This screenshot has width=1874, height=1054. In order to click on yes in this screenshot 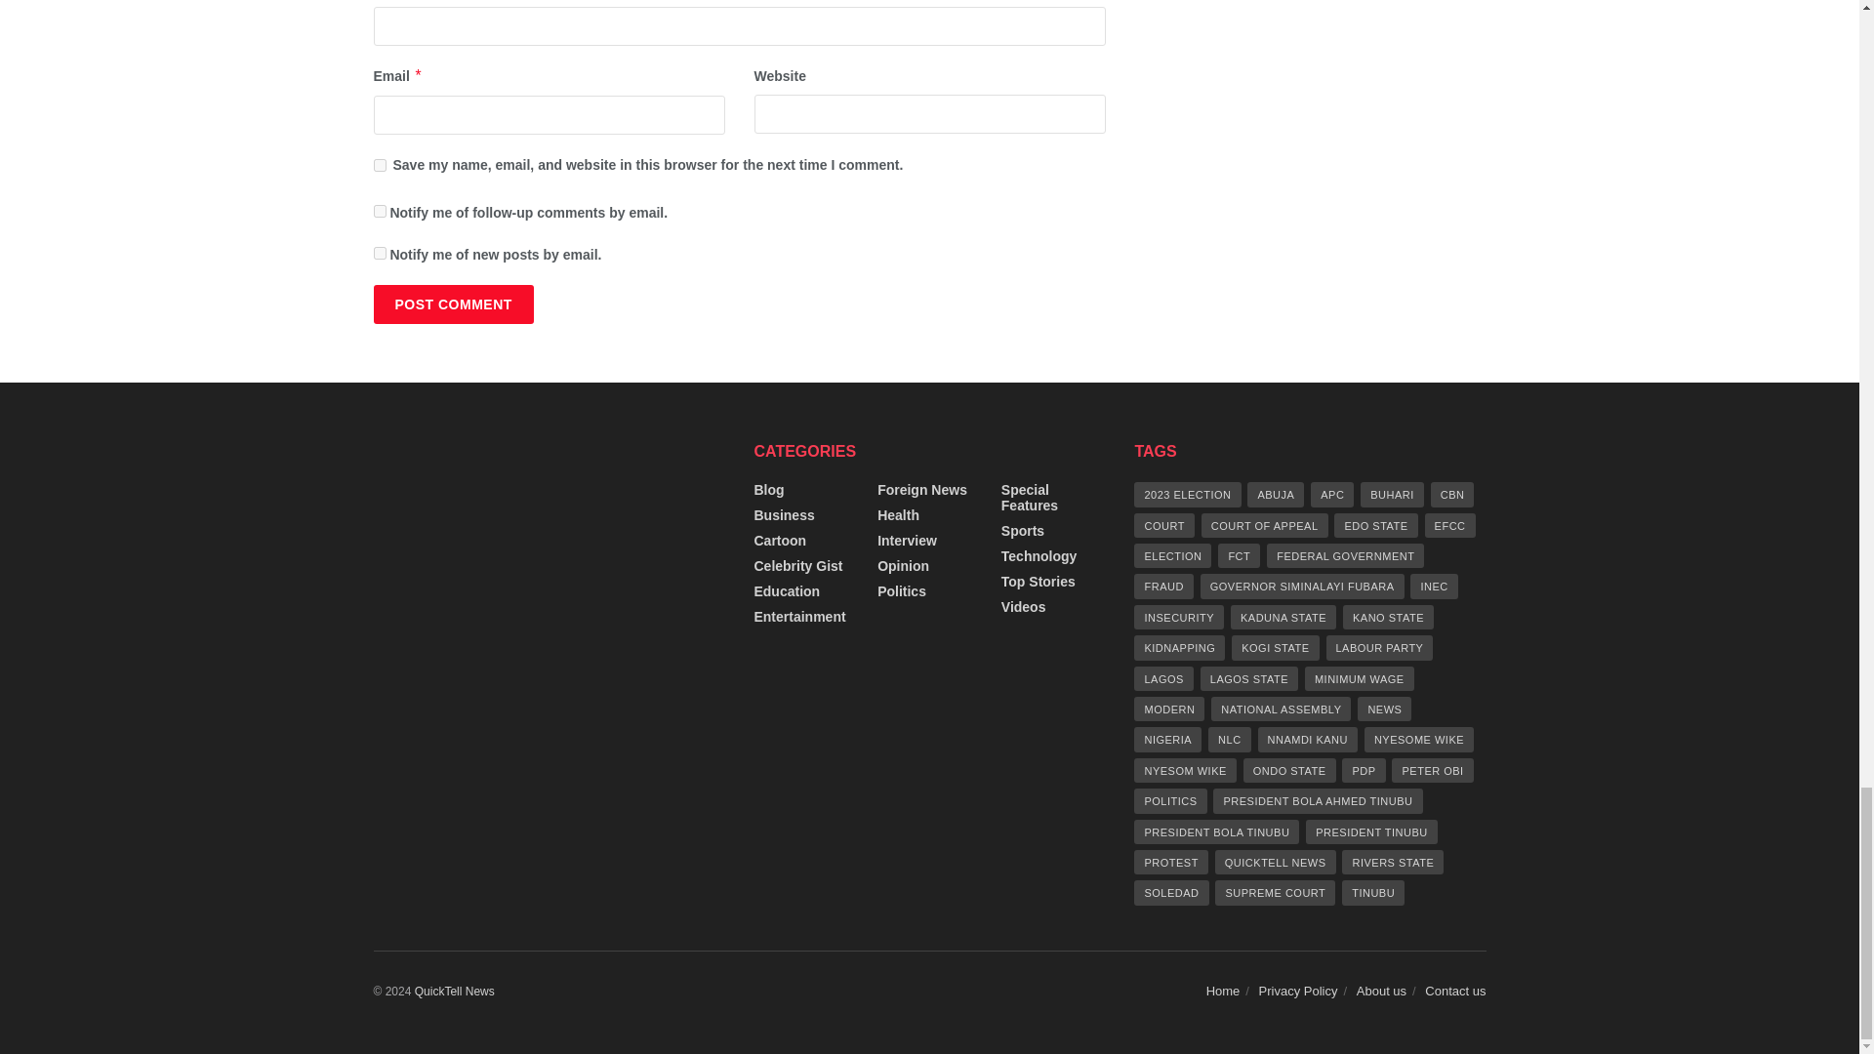, I will do `click(379, 166)`.